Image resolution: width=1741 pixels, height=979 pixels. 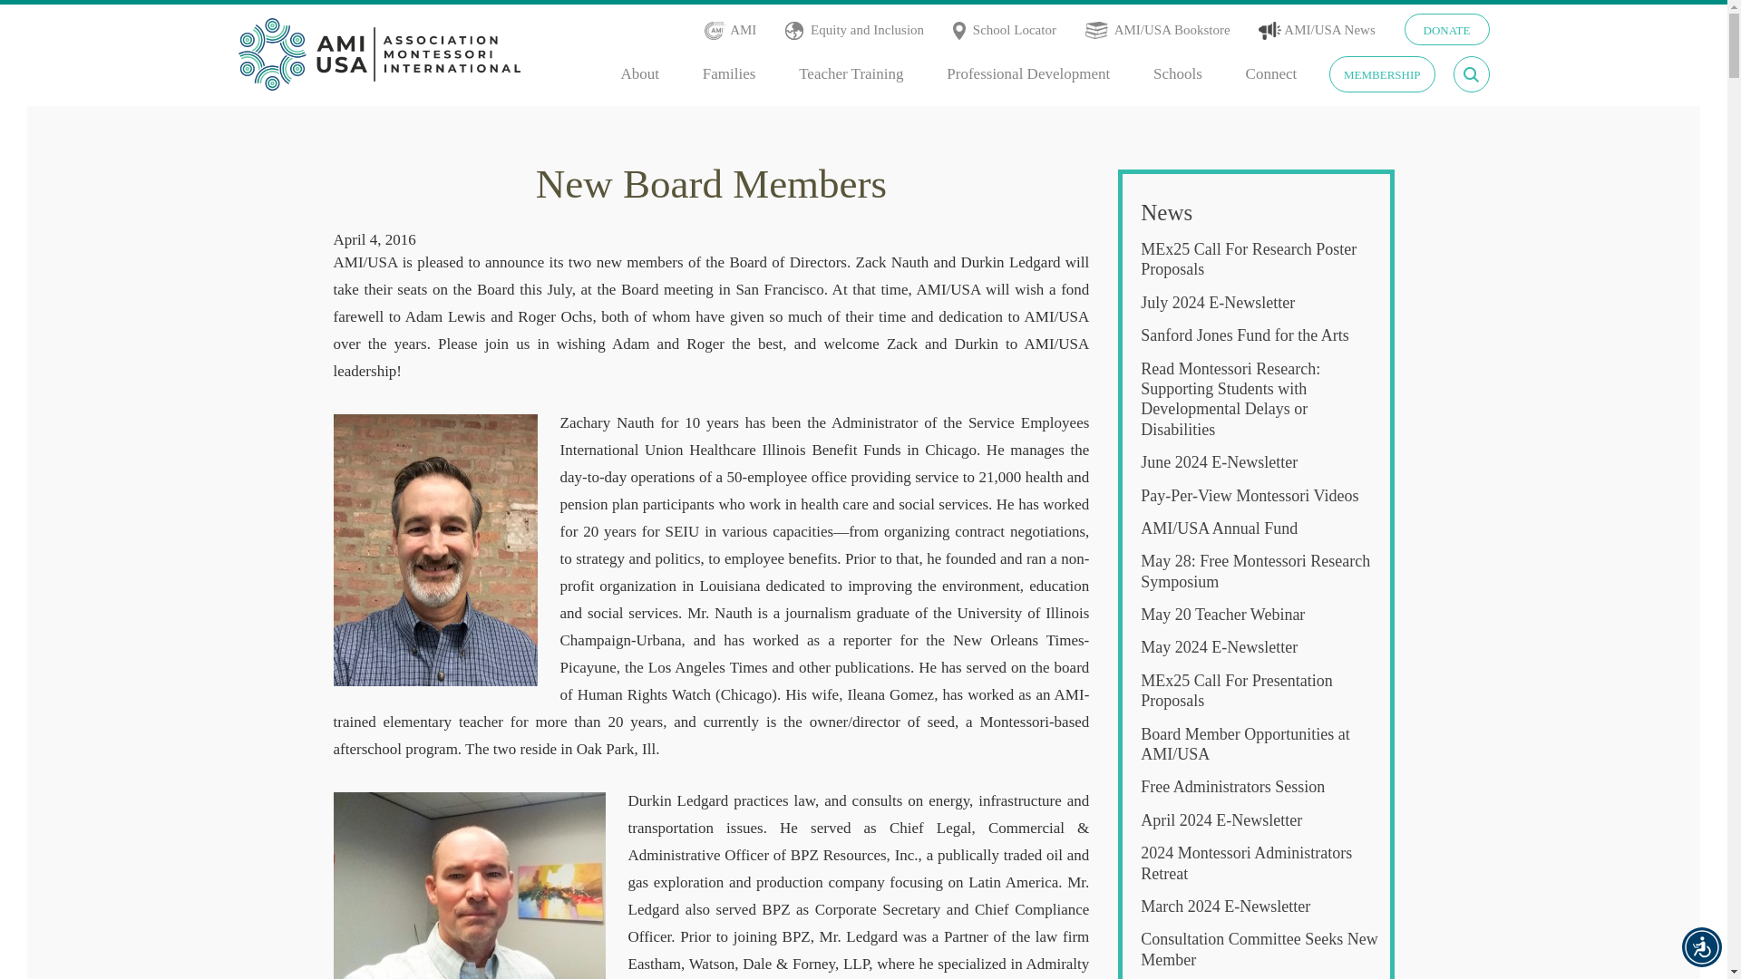 I want to click on School Locator, so click(x=1016, y=30).